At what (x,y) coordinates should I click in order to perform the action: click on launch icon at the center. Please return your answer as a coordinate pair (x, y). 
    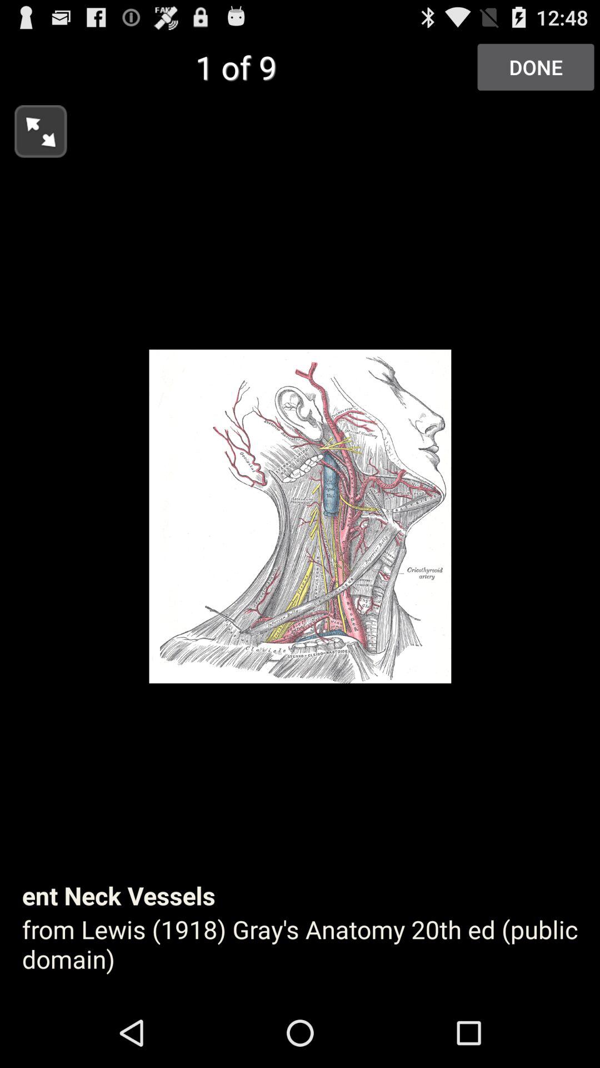
    Looking at the image, I should click on (300, 516).